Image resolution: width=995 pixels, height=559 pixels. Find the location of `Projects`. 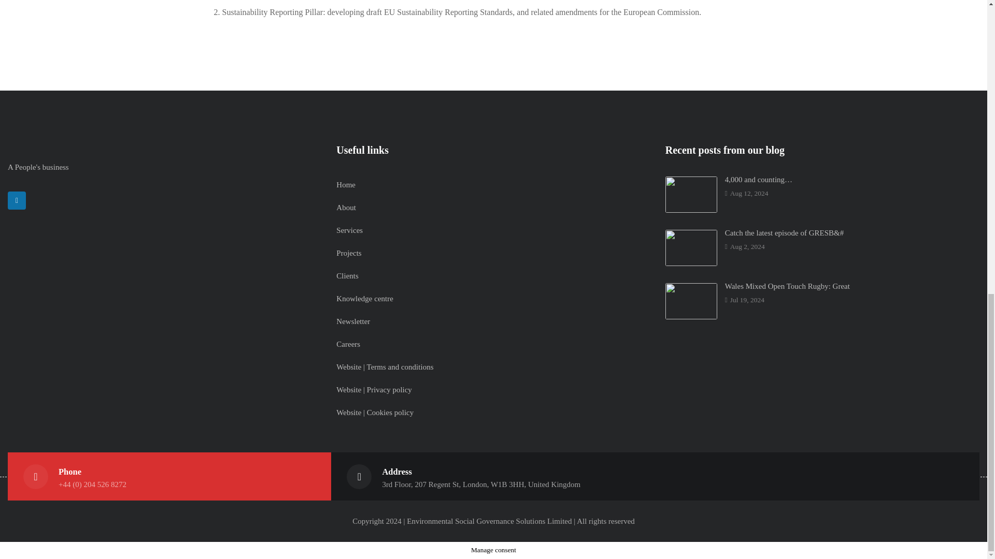

Projects is located at coordinates (348, 253).